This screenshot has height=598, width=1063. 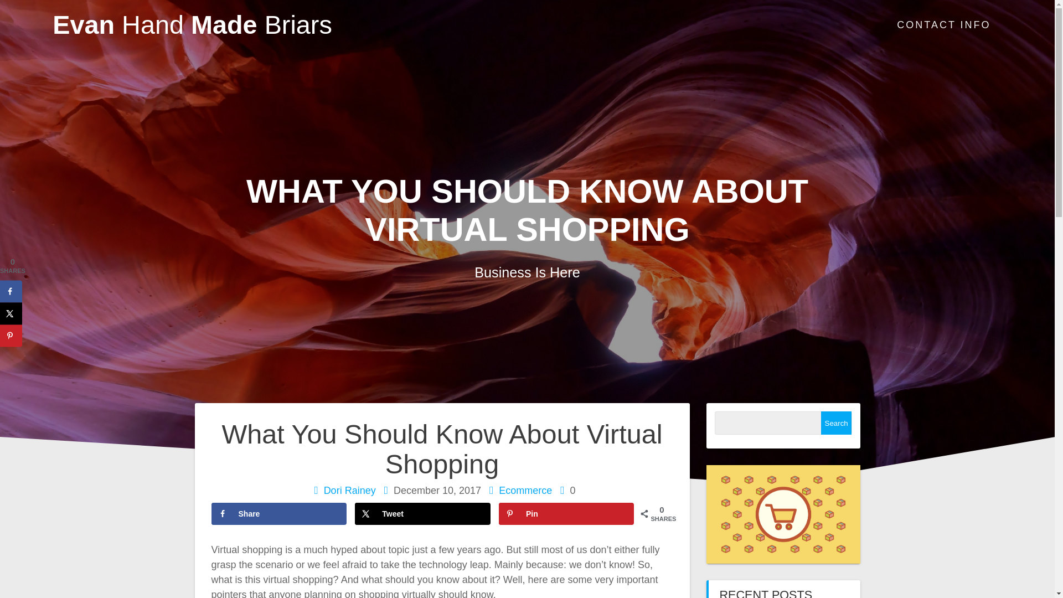 I want to click on Save to Pinterest, so click(x=11, y=336).